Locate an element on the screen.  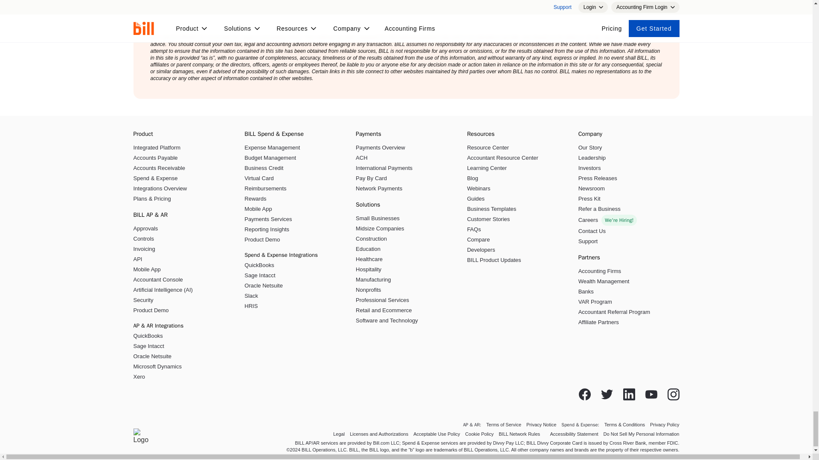
Instagram icon is located at coordinates (673, 394).